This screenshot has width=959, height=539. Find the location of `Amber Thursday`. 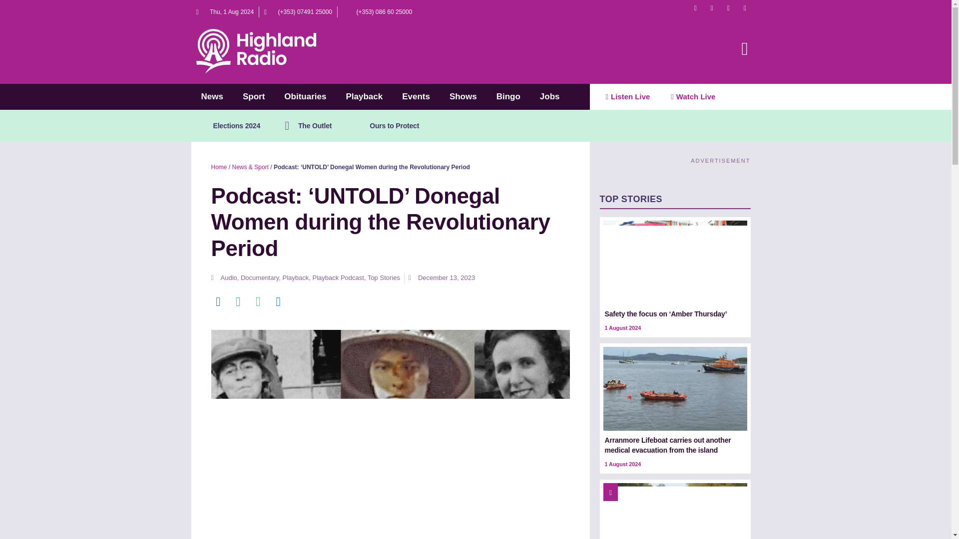

Amber Thursday is located at coordinates (675, 263).